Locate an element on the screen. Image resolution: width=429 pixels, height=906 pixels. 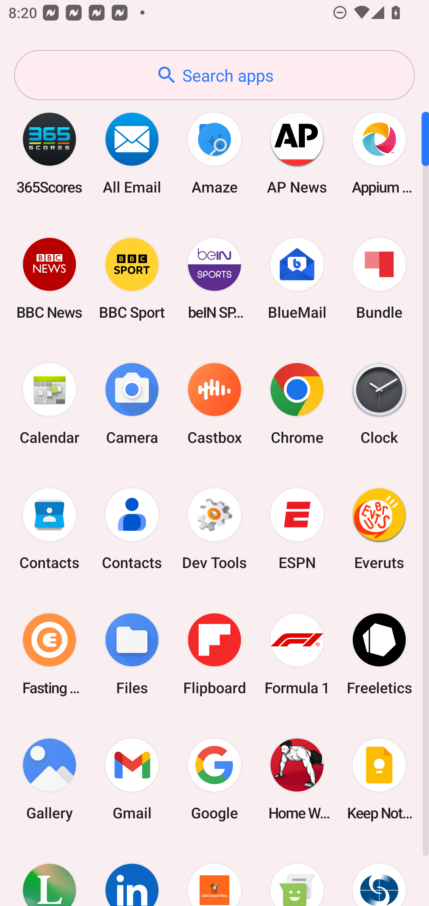
Amaze is located at coordinates (214, 153).